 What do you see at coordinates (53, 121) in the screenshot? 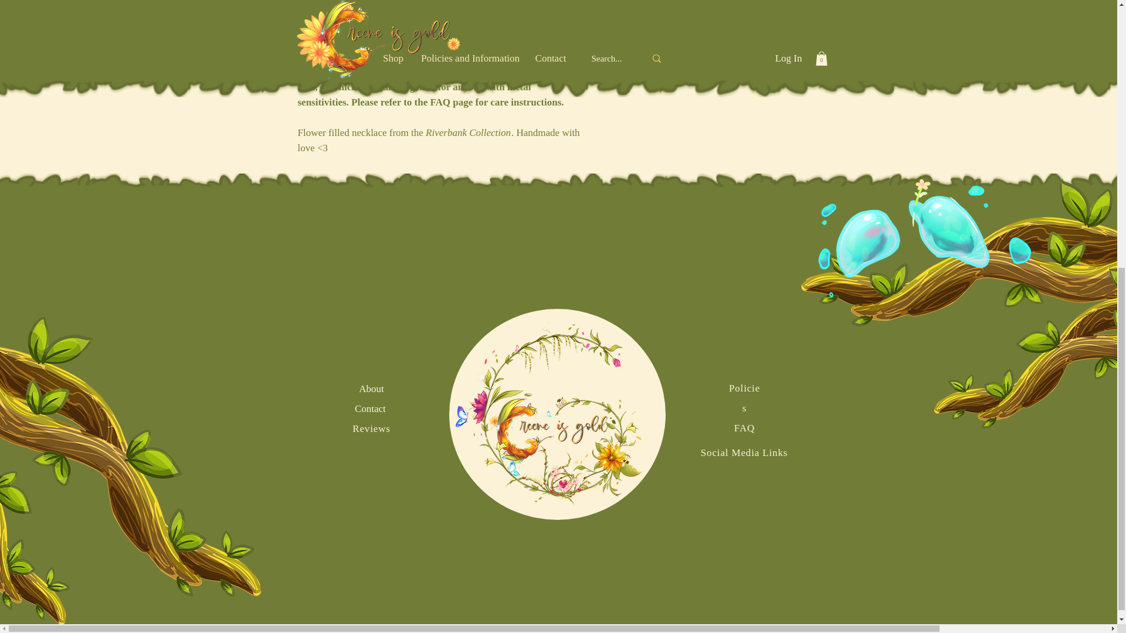
I see `Smile.io Rewards Program Launcher` at bounding box center [53, 121].